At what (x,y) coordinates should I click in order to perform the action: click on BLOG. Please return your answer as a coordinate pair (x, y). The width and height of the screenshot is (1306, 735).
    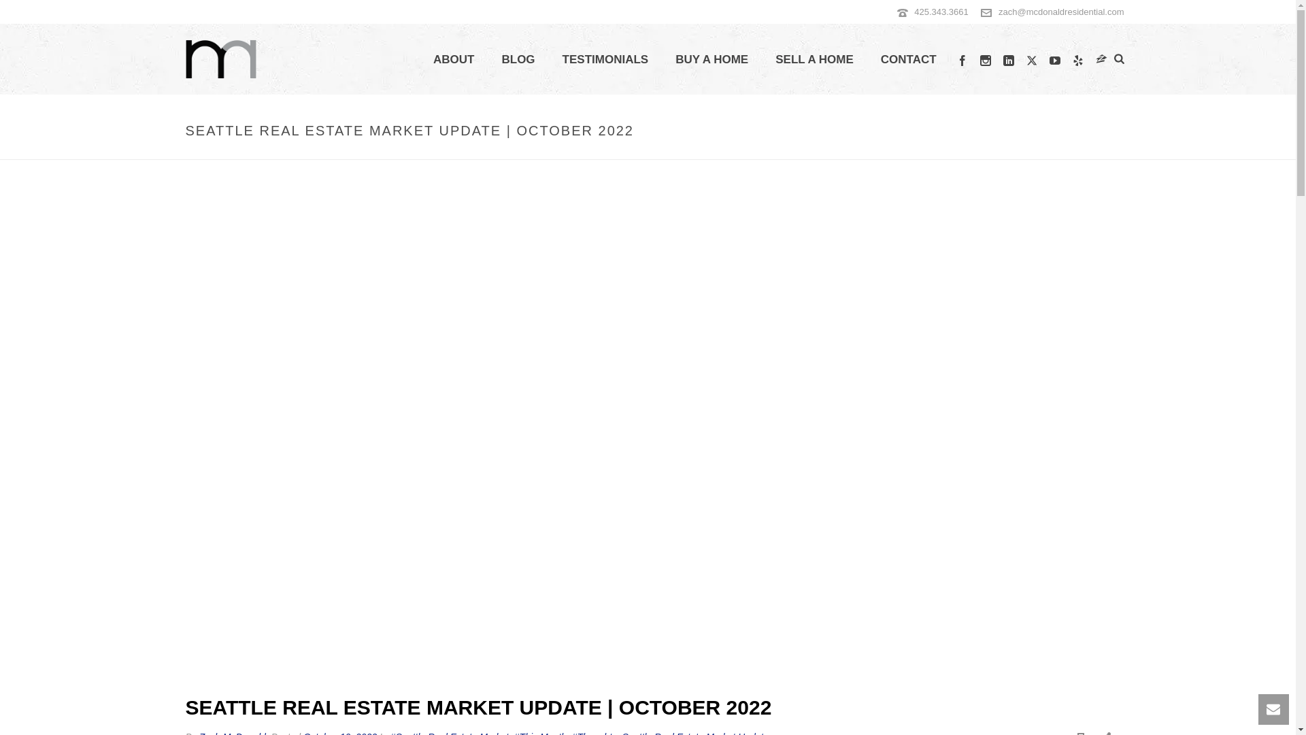
    Looking at the image, I should click on (518, 60).